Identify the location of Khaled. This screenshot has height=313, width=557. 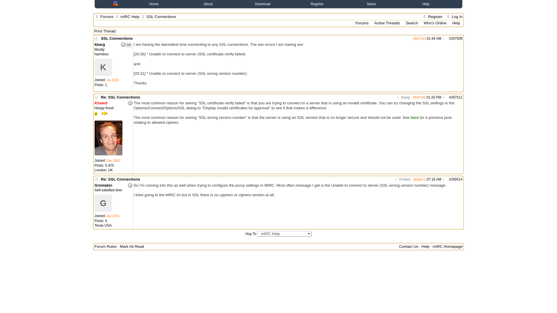
(402, 179).